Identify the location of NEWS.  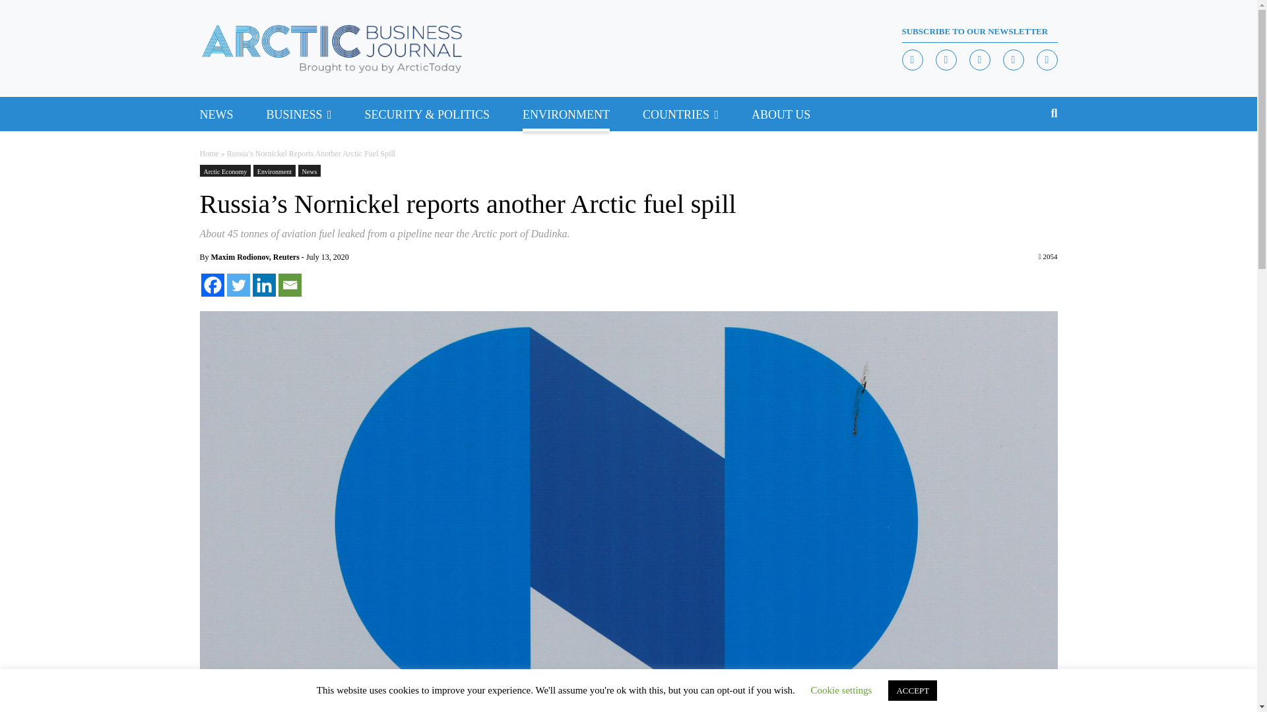
(216, 113).